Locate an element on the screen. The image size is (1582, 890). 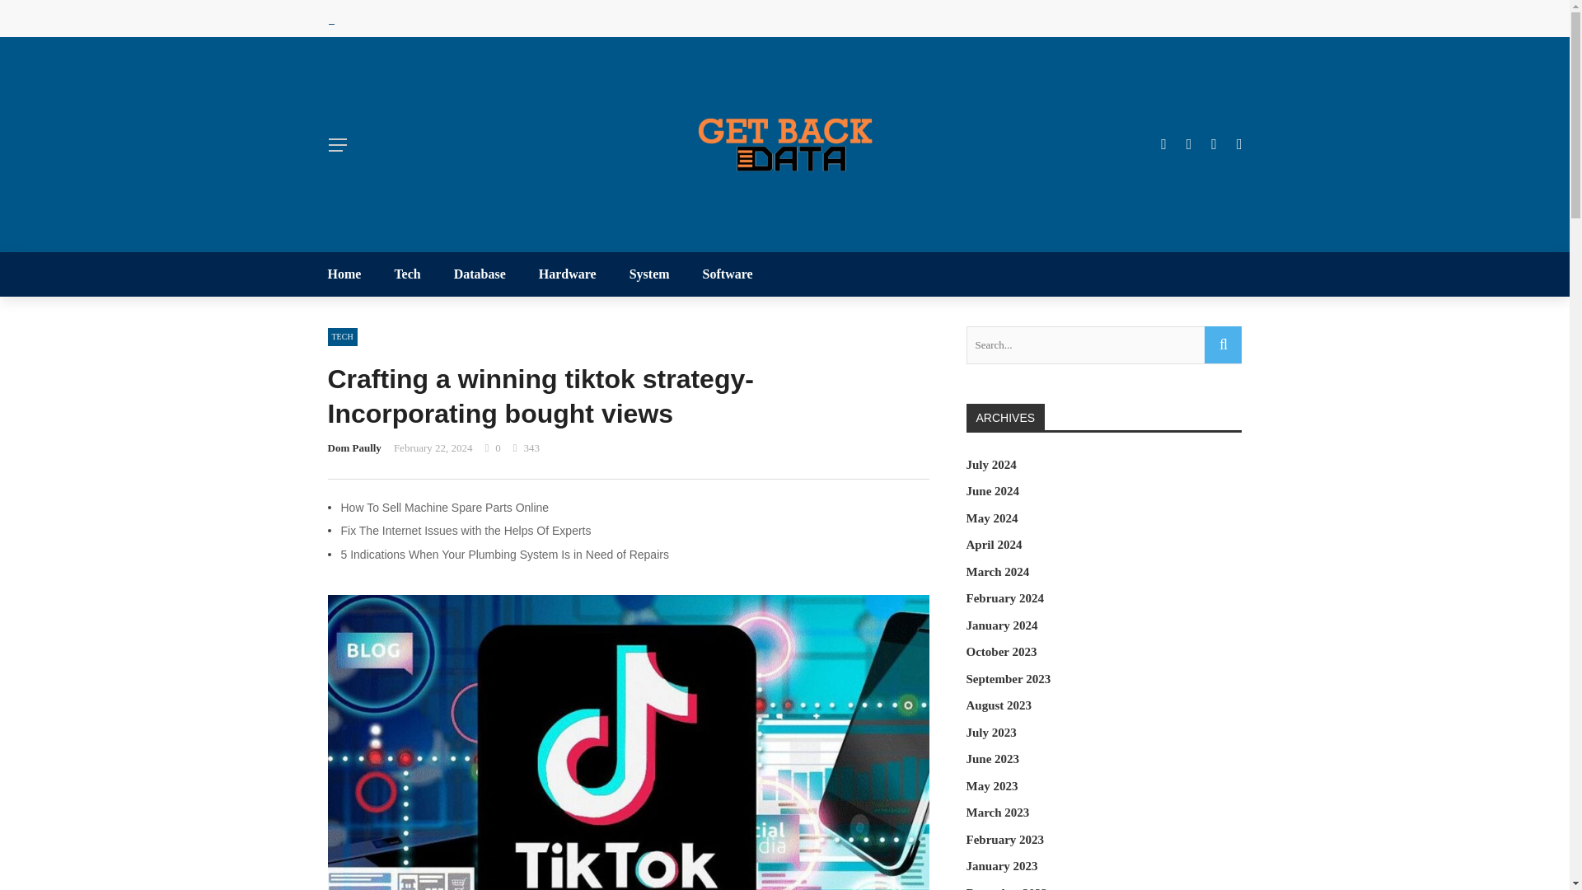
TECH is located at coordinates (342, 337).